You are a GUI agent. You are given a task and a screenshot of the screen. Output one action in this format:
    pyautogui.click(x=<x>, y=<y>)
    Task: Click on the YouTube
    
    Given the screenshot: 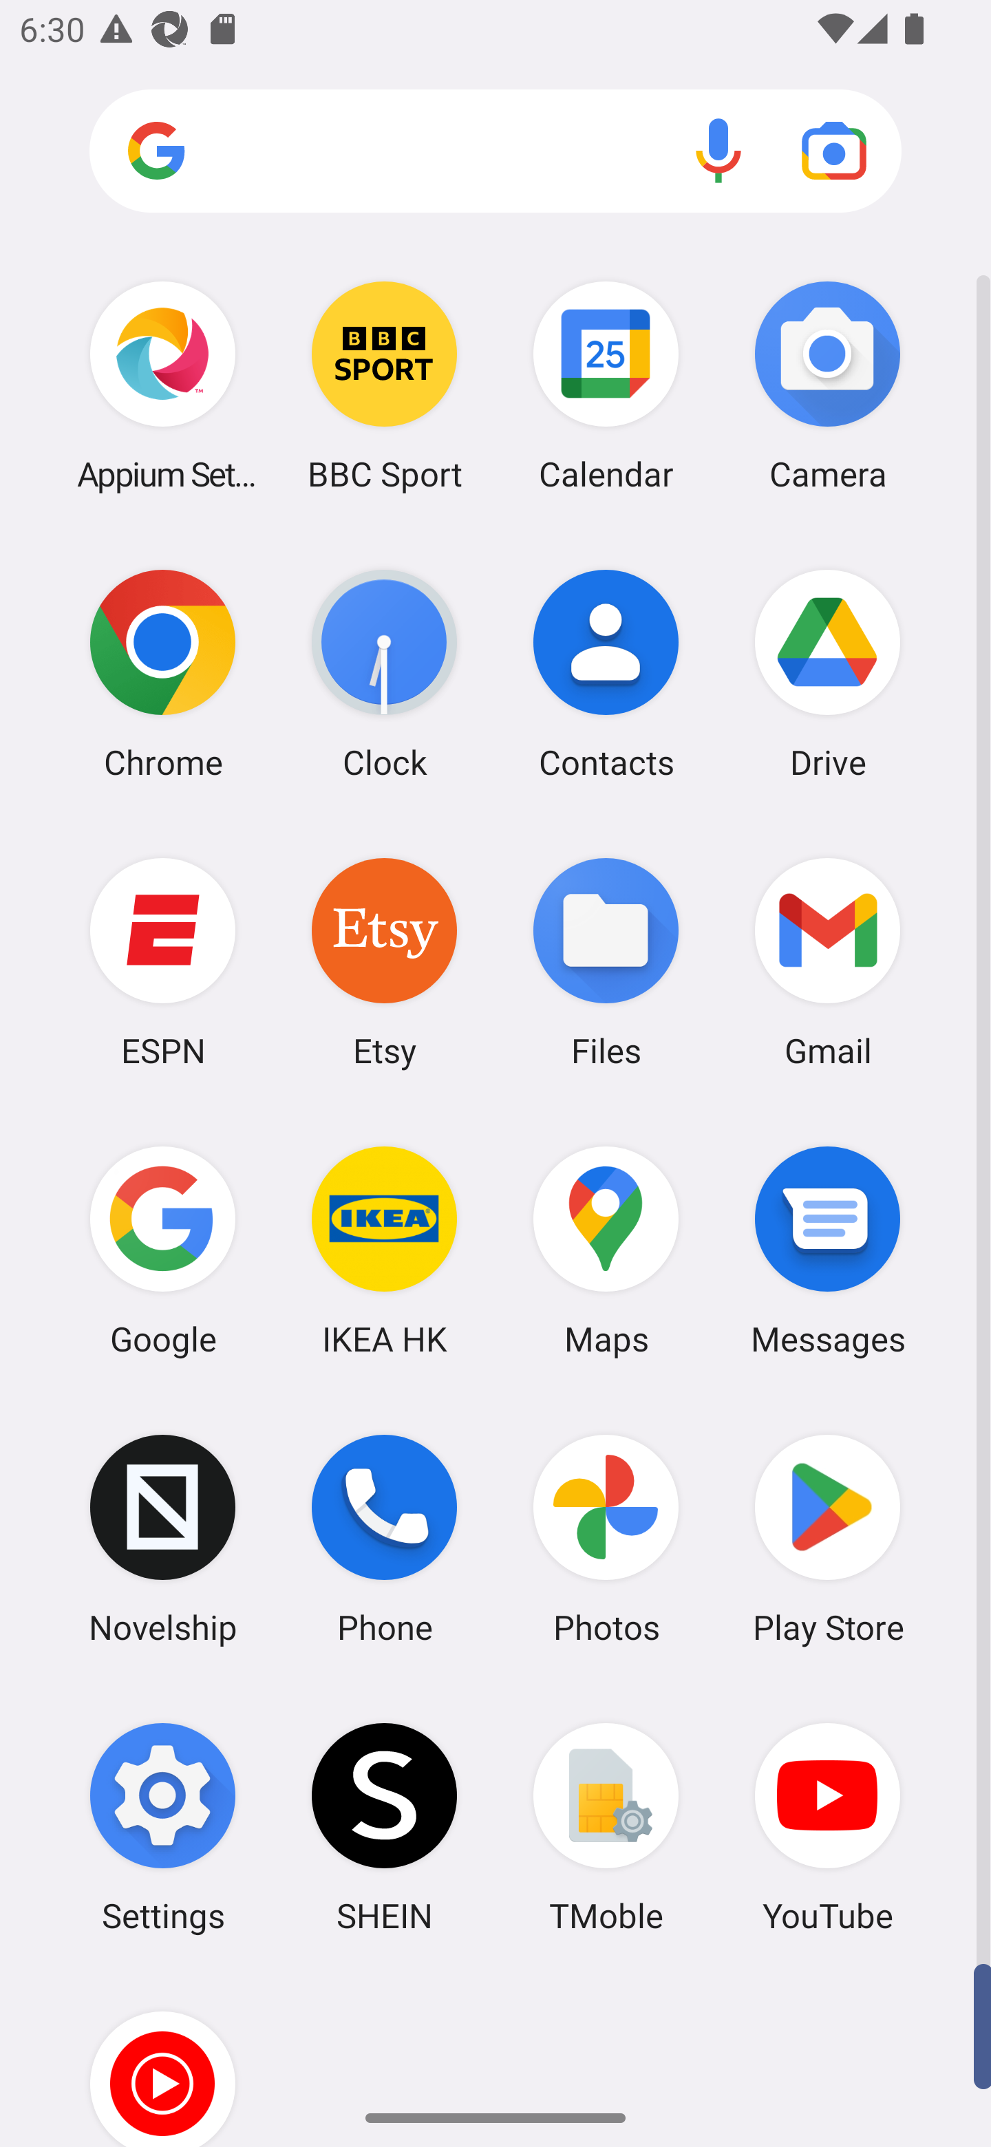 What is the action you would take?
    pyautogui.click(x=827, y=1827)
    